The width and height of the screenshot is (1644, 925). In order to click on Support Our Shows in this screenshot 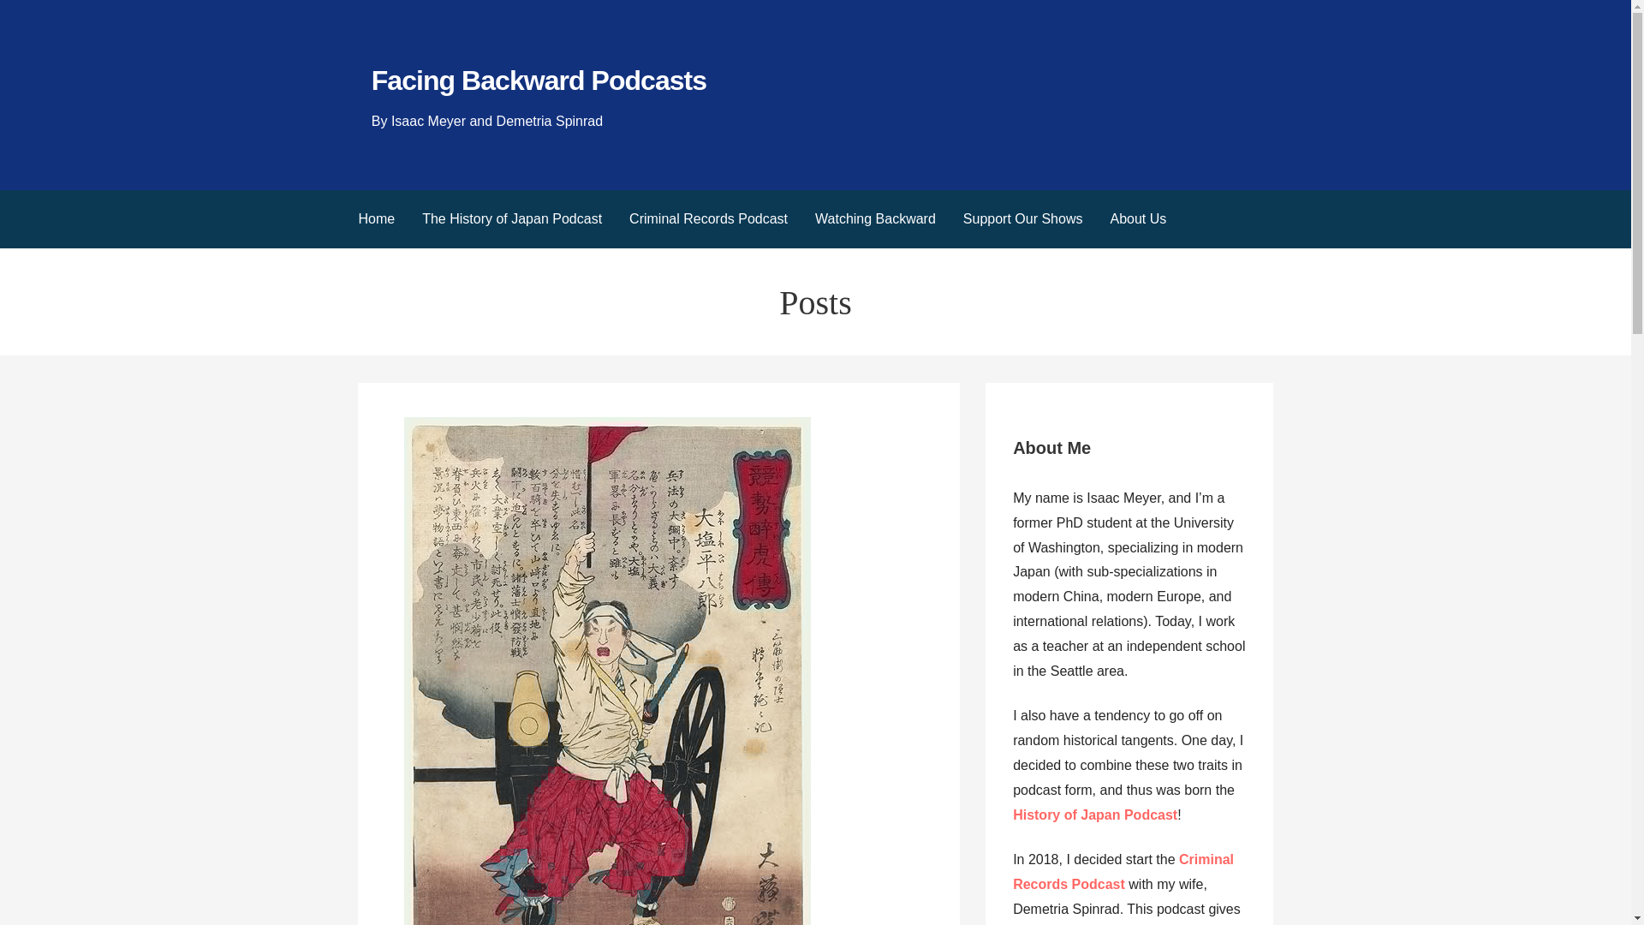, I will do `click(1022, 219)`.